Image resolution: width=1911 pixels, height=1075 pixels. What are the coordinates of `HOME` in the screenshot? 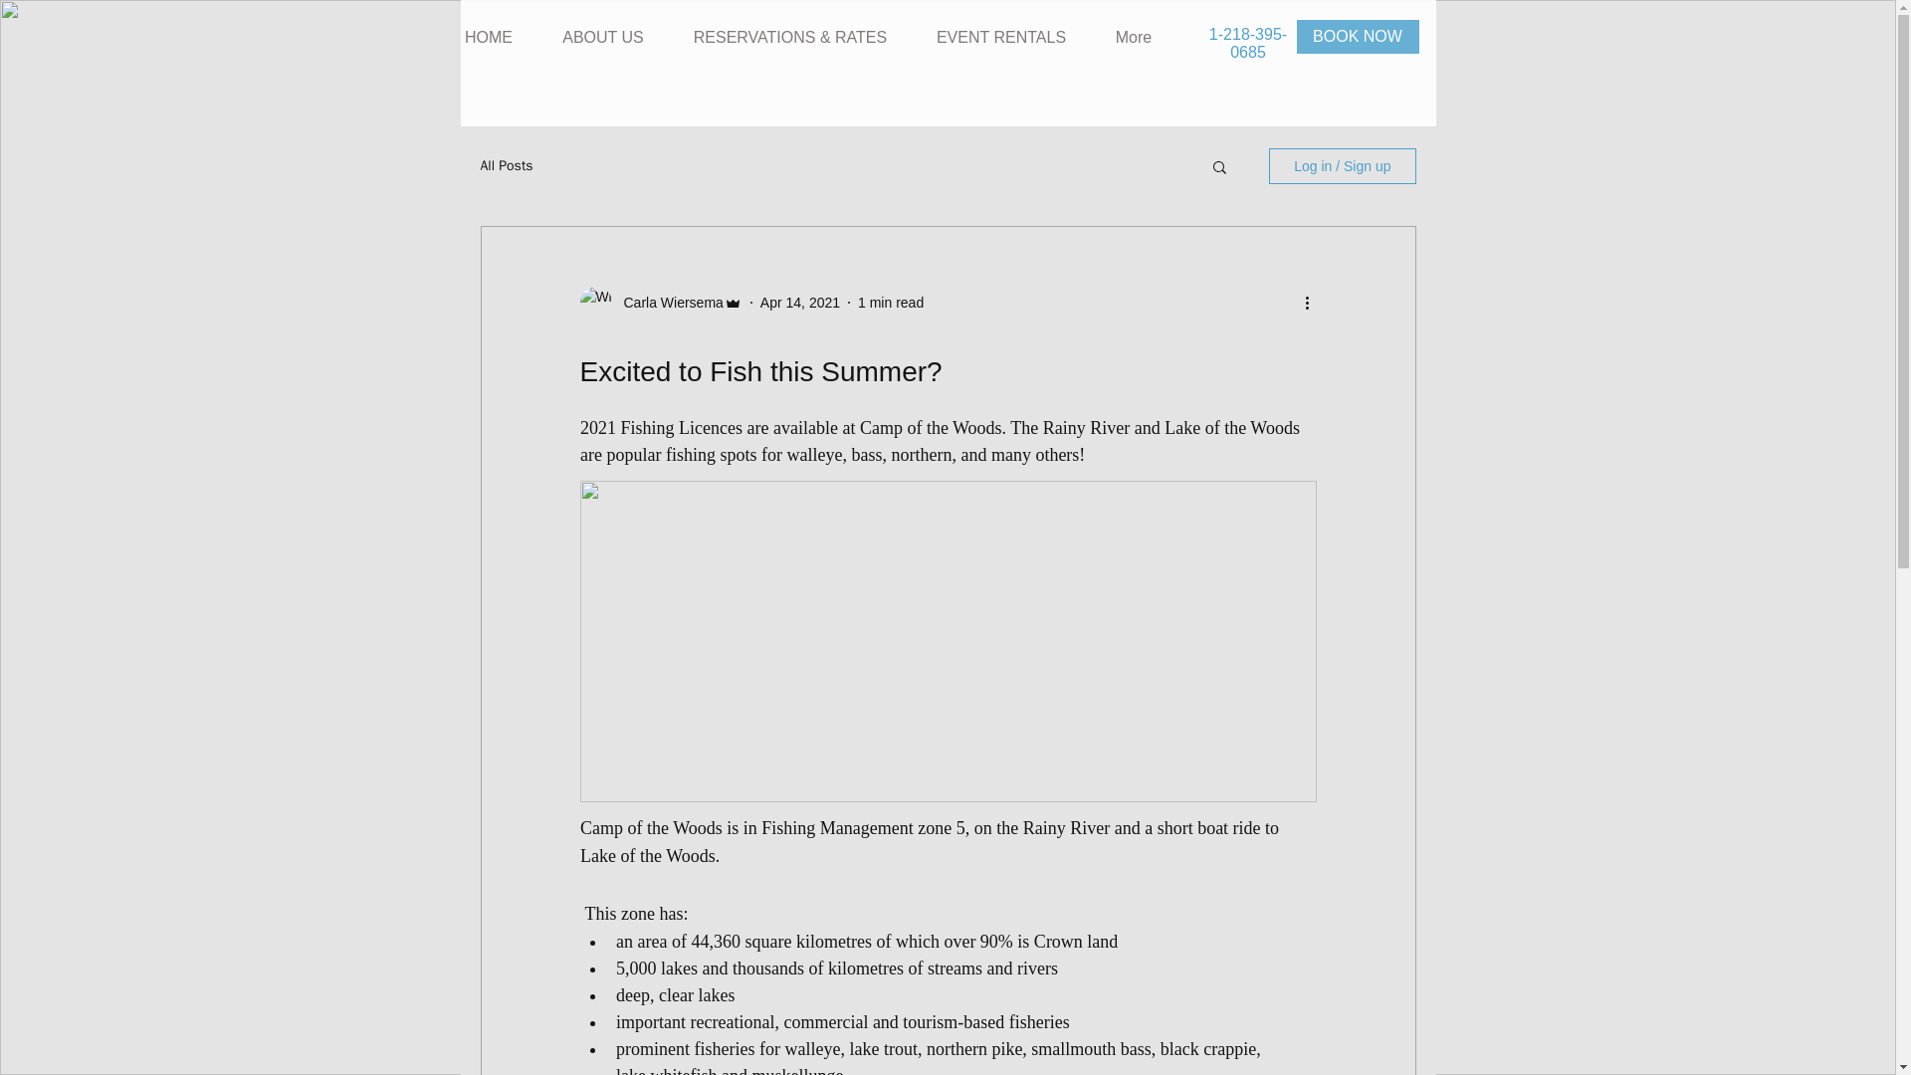 It's located at (488, 38).